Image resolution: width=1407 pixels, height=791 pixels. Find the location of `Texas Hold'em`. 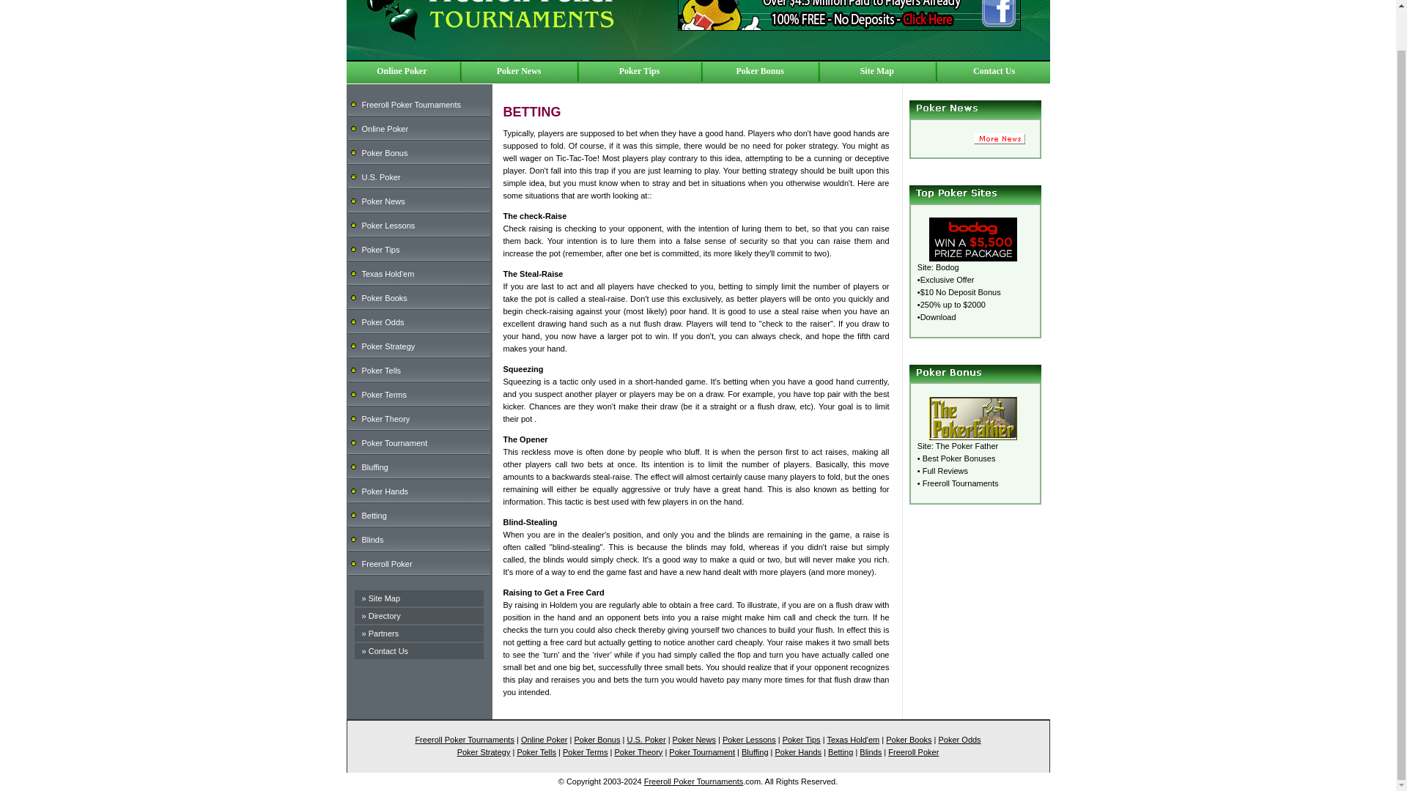

Texas Hold'em is located at coordinates (388, 274).